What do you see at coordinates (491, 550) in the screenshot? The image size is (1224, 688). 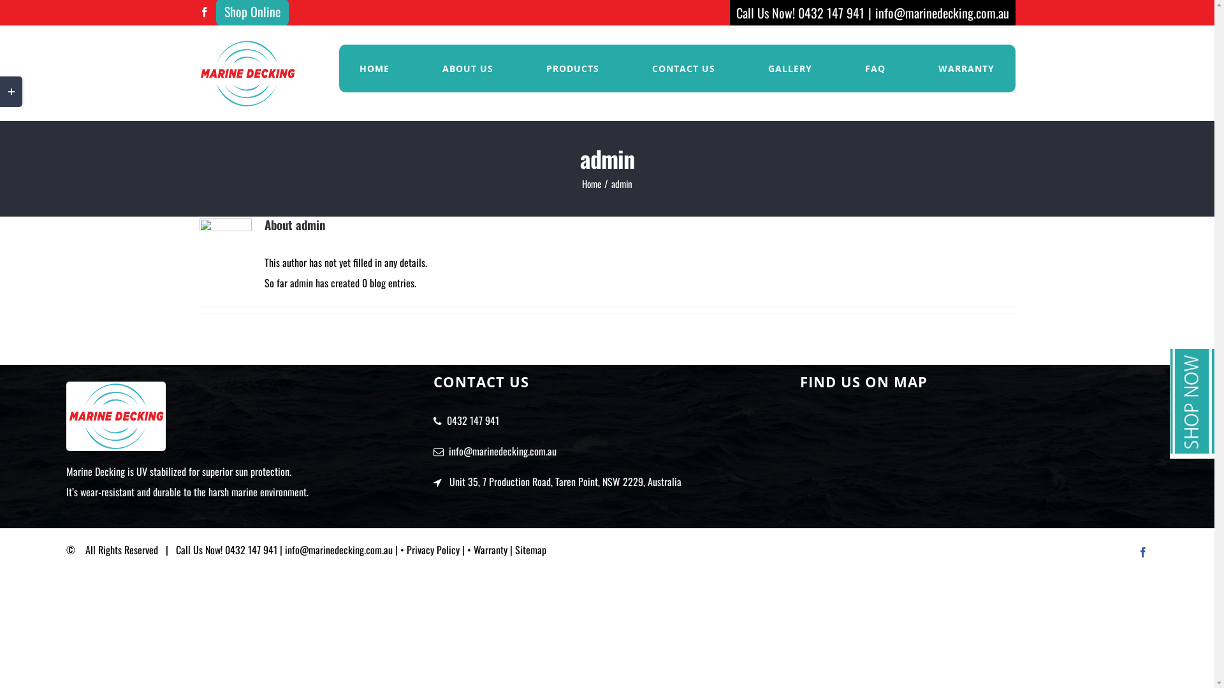 I see `Warranty` at bounding box center [491, 550].